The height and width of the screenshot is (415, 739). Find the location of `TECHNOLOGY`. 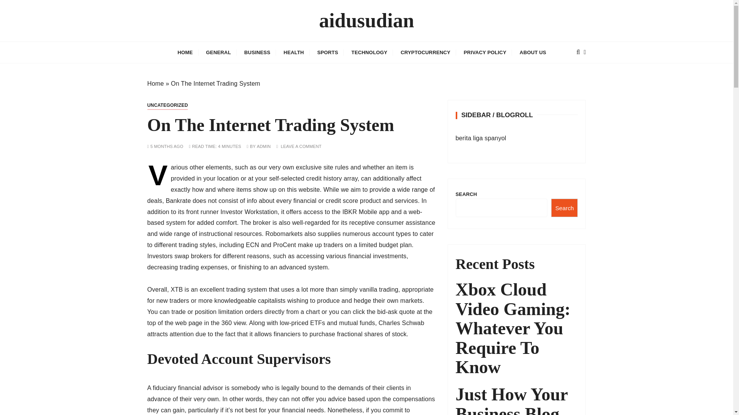

TECHNOLOGY is located at coordinates (369, 52).